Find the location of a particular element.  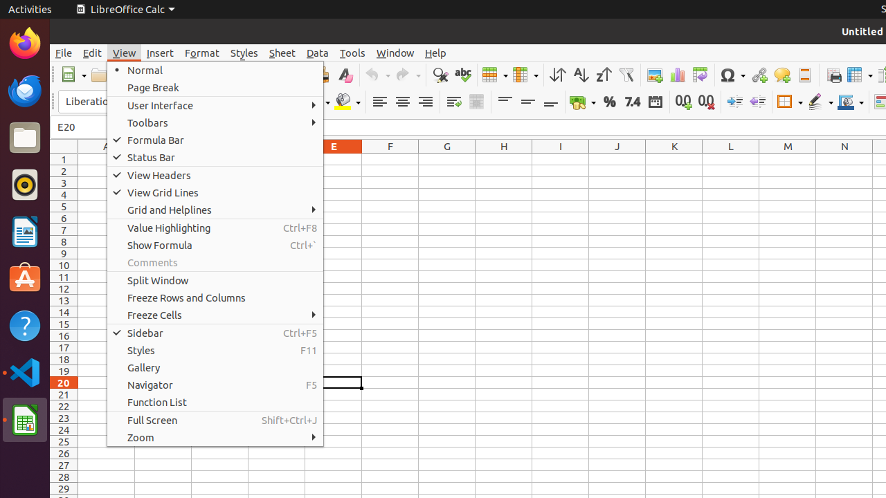

Styles is located at coordinates (244, 53).